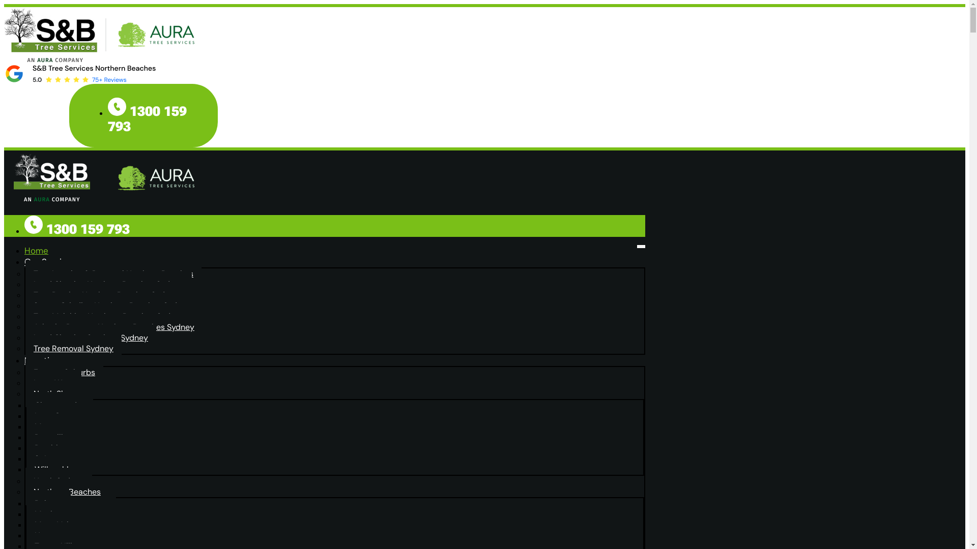 This screenshot has width=977, height=549. What do you see at coordinates (47, 459) in the screenshot?
I see `St Ives` at bounding box center [47, 459].